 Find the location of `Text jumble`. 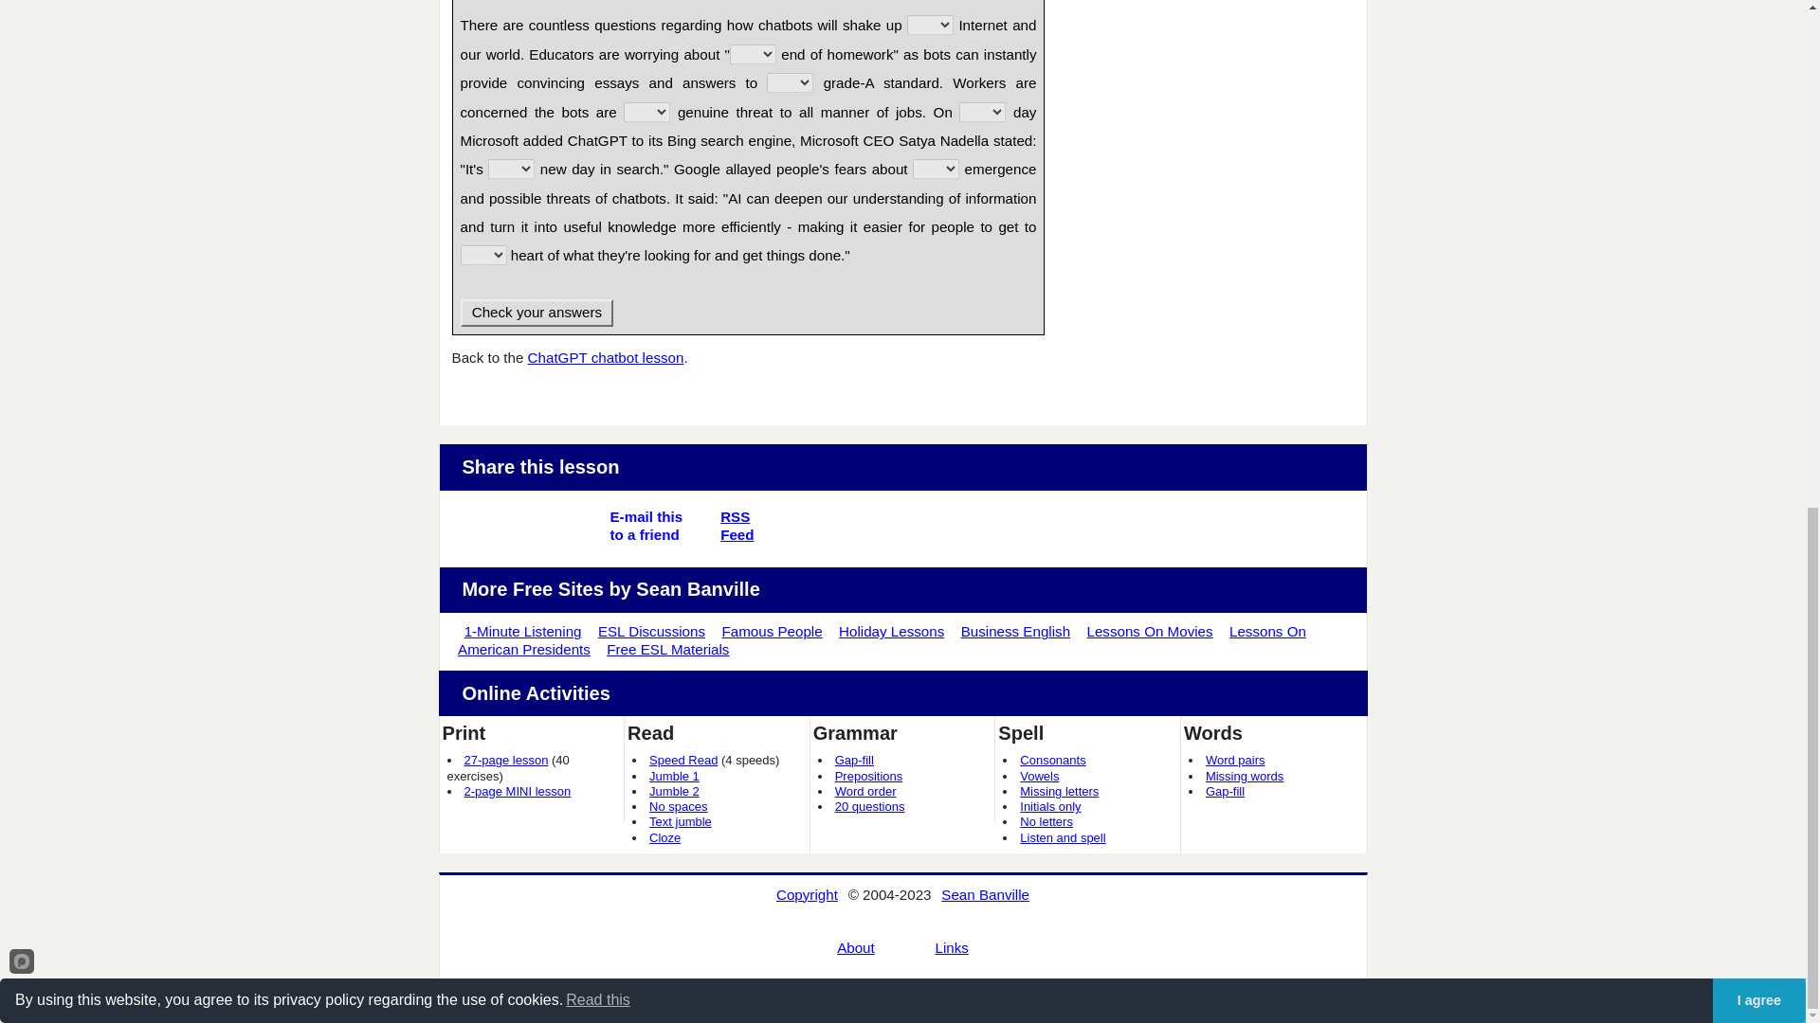

Text jumble is located at coordinates (646, 534).